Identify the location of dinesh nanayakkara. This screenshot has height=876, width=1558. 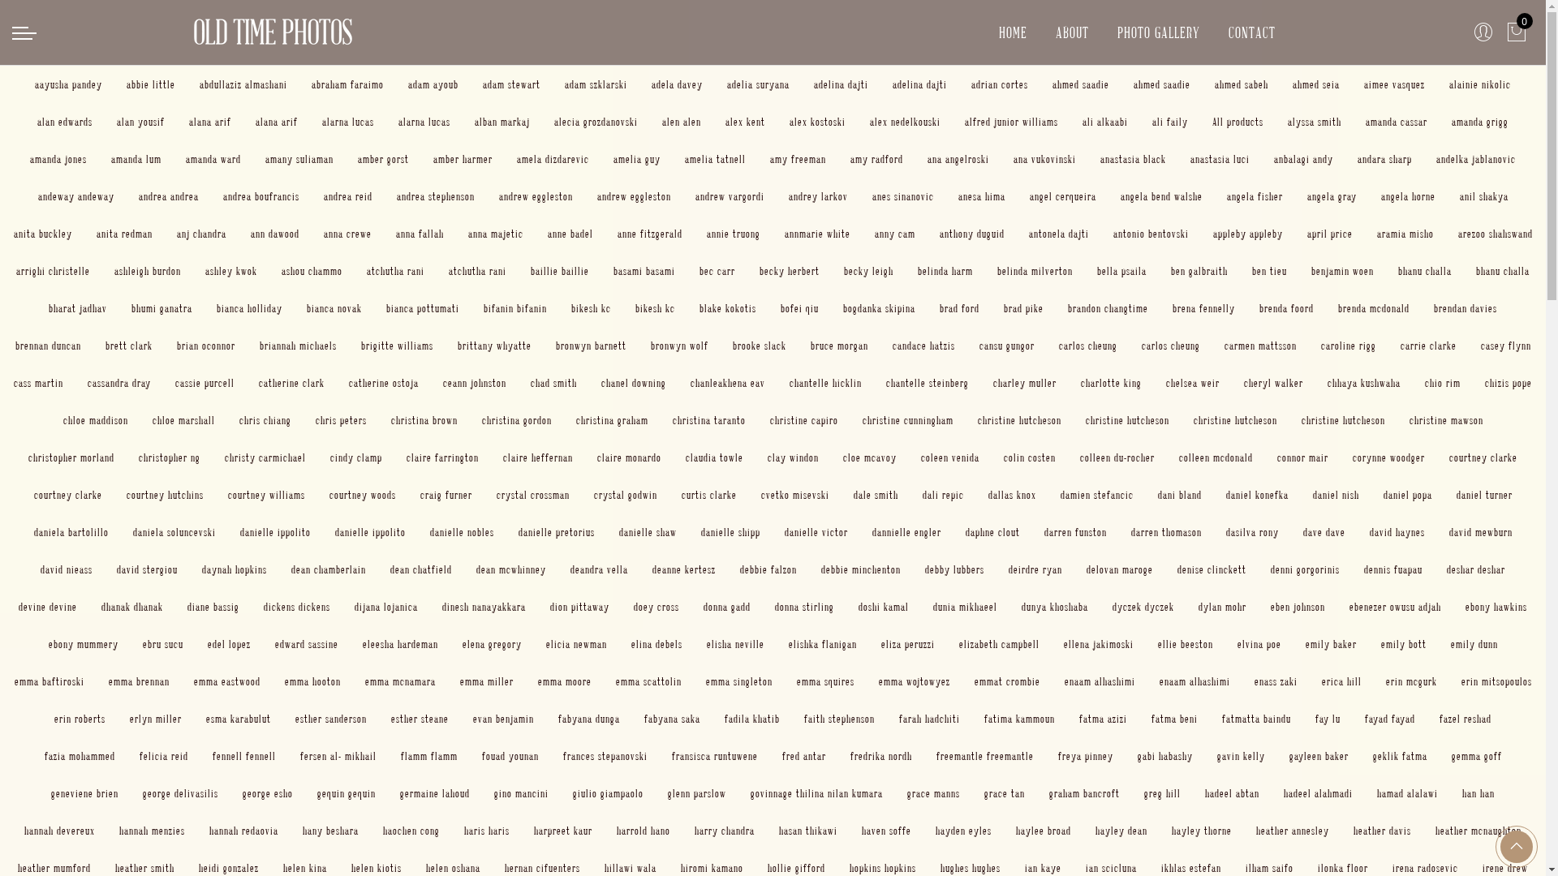
(484, 607).